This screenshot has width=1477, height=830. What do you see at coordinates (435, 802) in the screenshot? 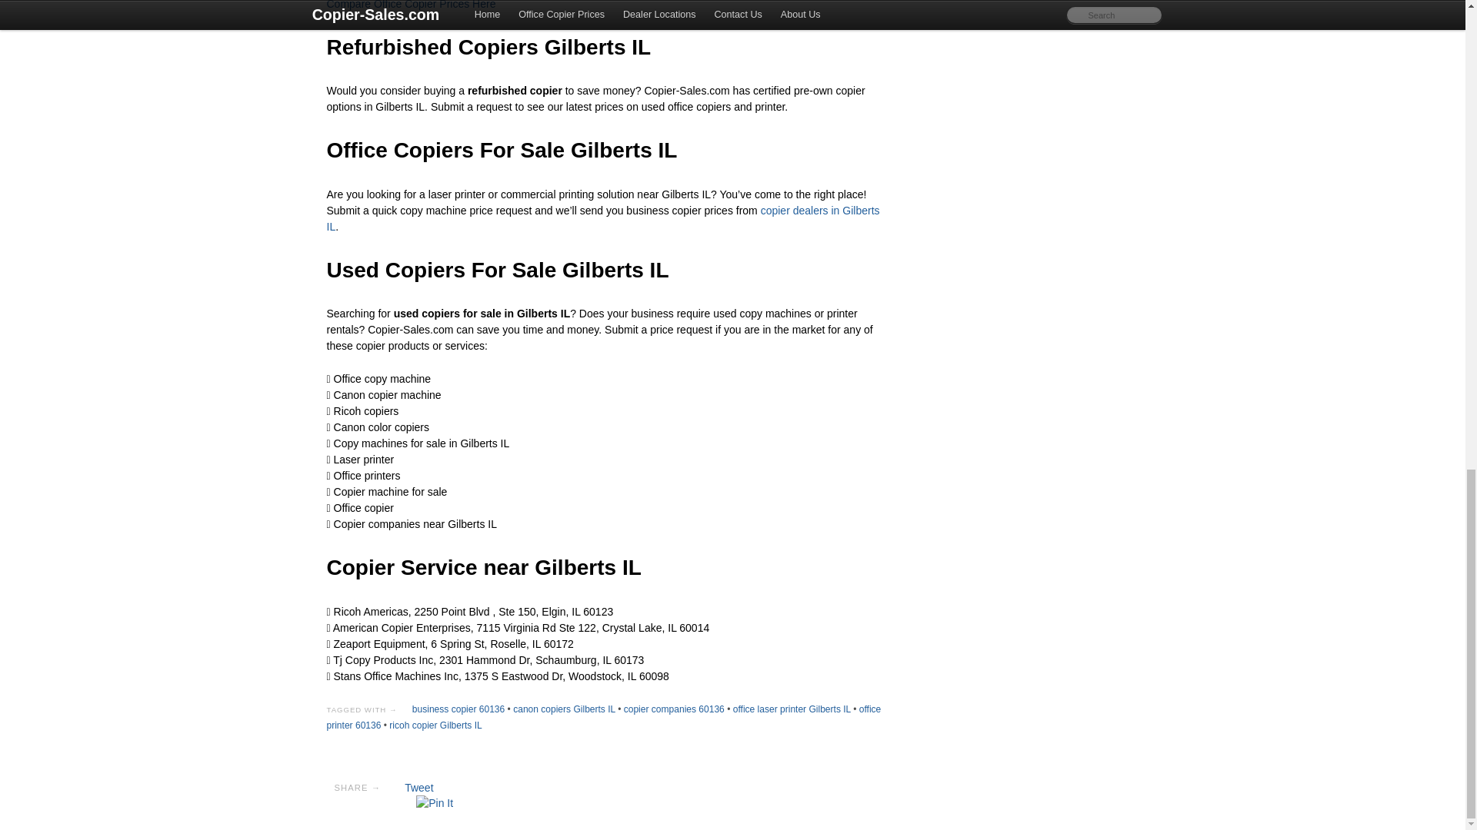
I see `Pin It` at bounding box center [435, 802].